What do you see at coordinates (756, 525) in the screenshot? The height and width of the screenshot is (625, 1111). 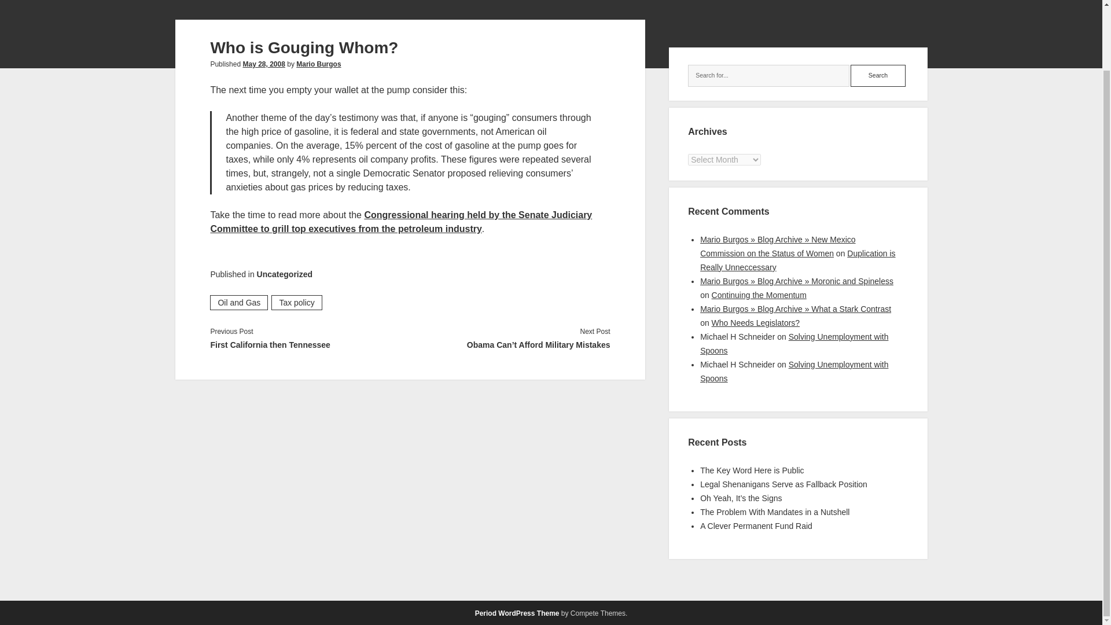 I see `A Clever Permanent Fund Raid` at bounding box center [756, 525].